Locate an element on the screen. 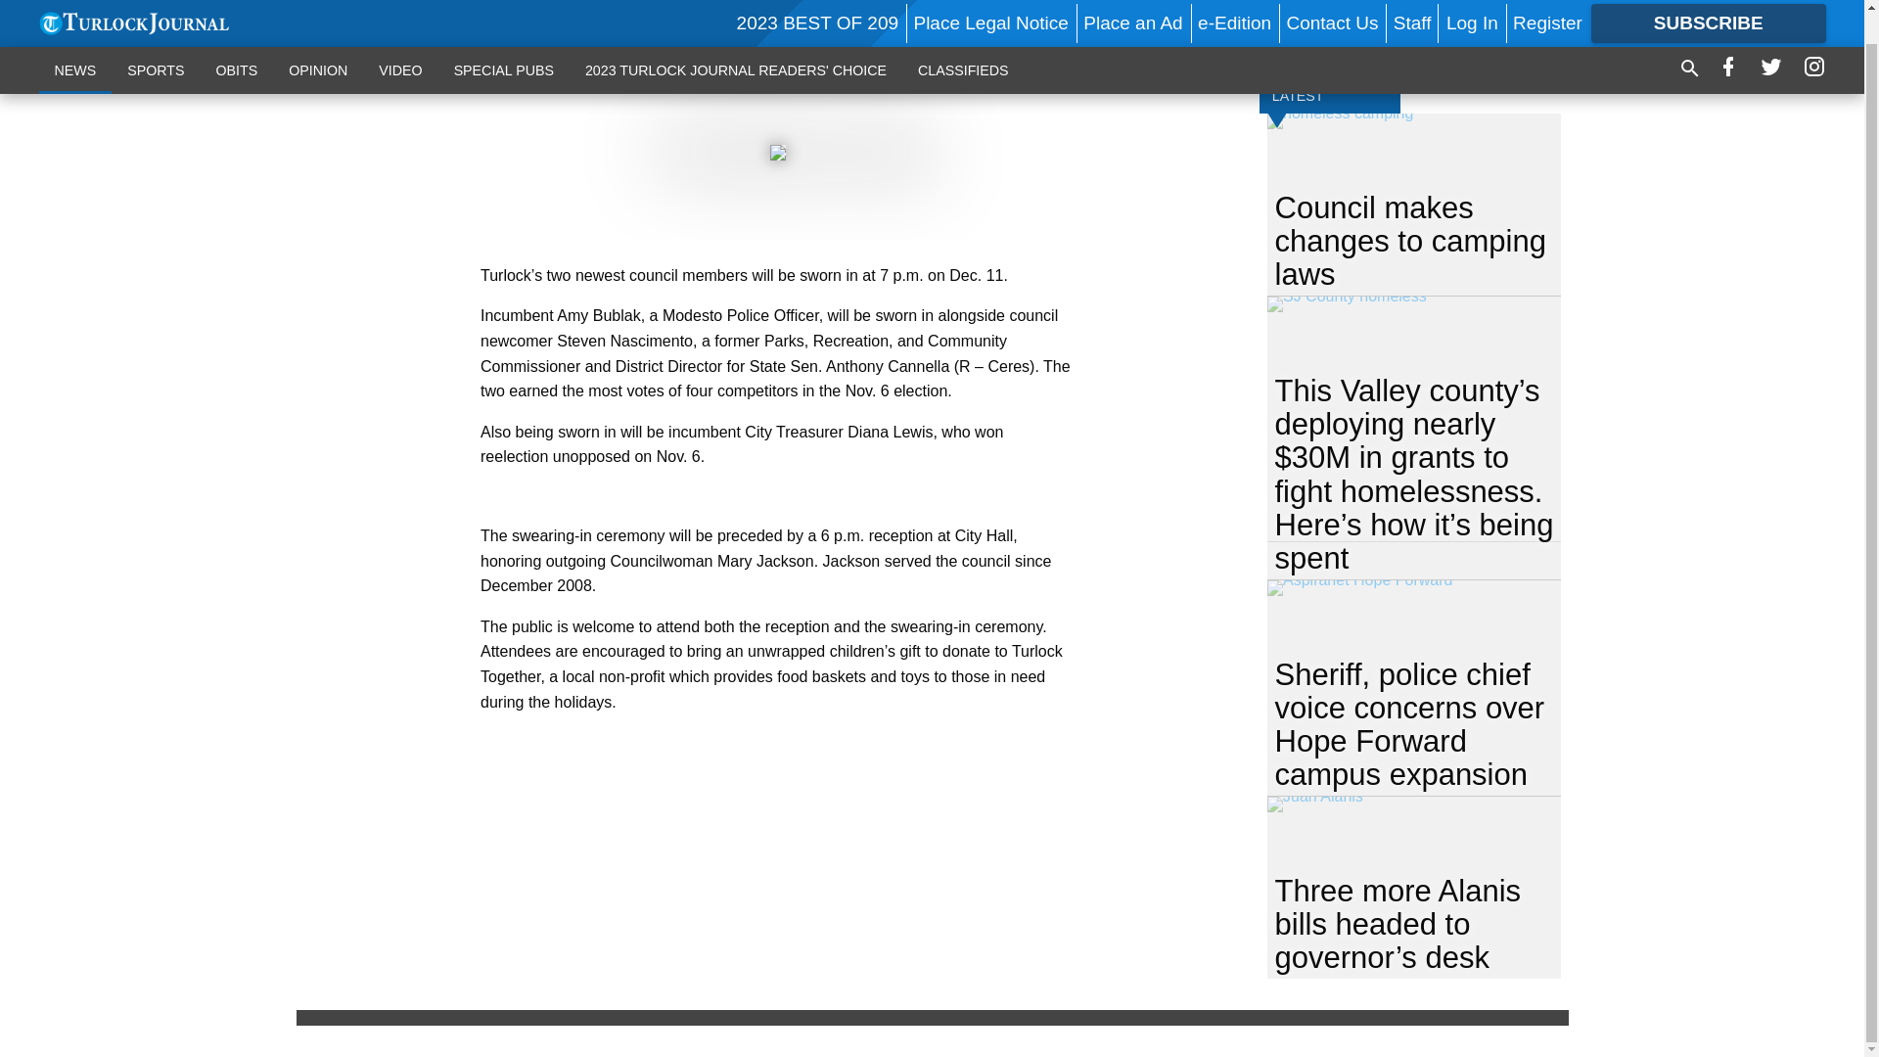 Image resolution: width=1879 pixels, height=1057 pixels. Place Legal Notice is located at coordinates (990, 2).